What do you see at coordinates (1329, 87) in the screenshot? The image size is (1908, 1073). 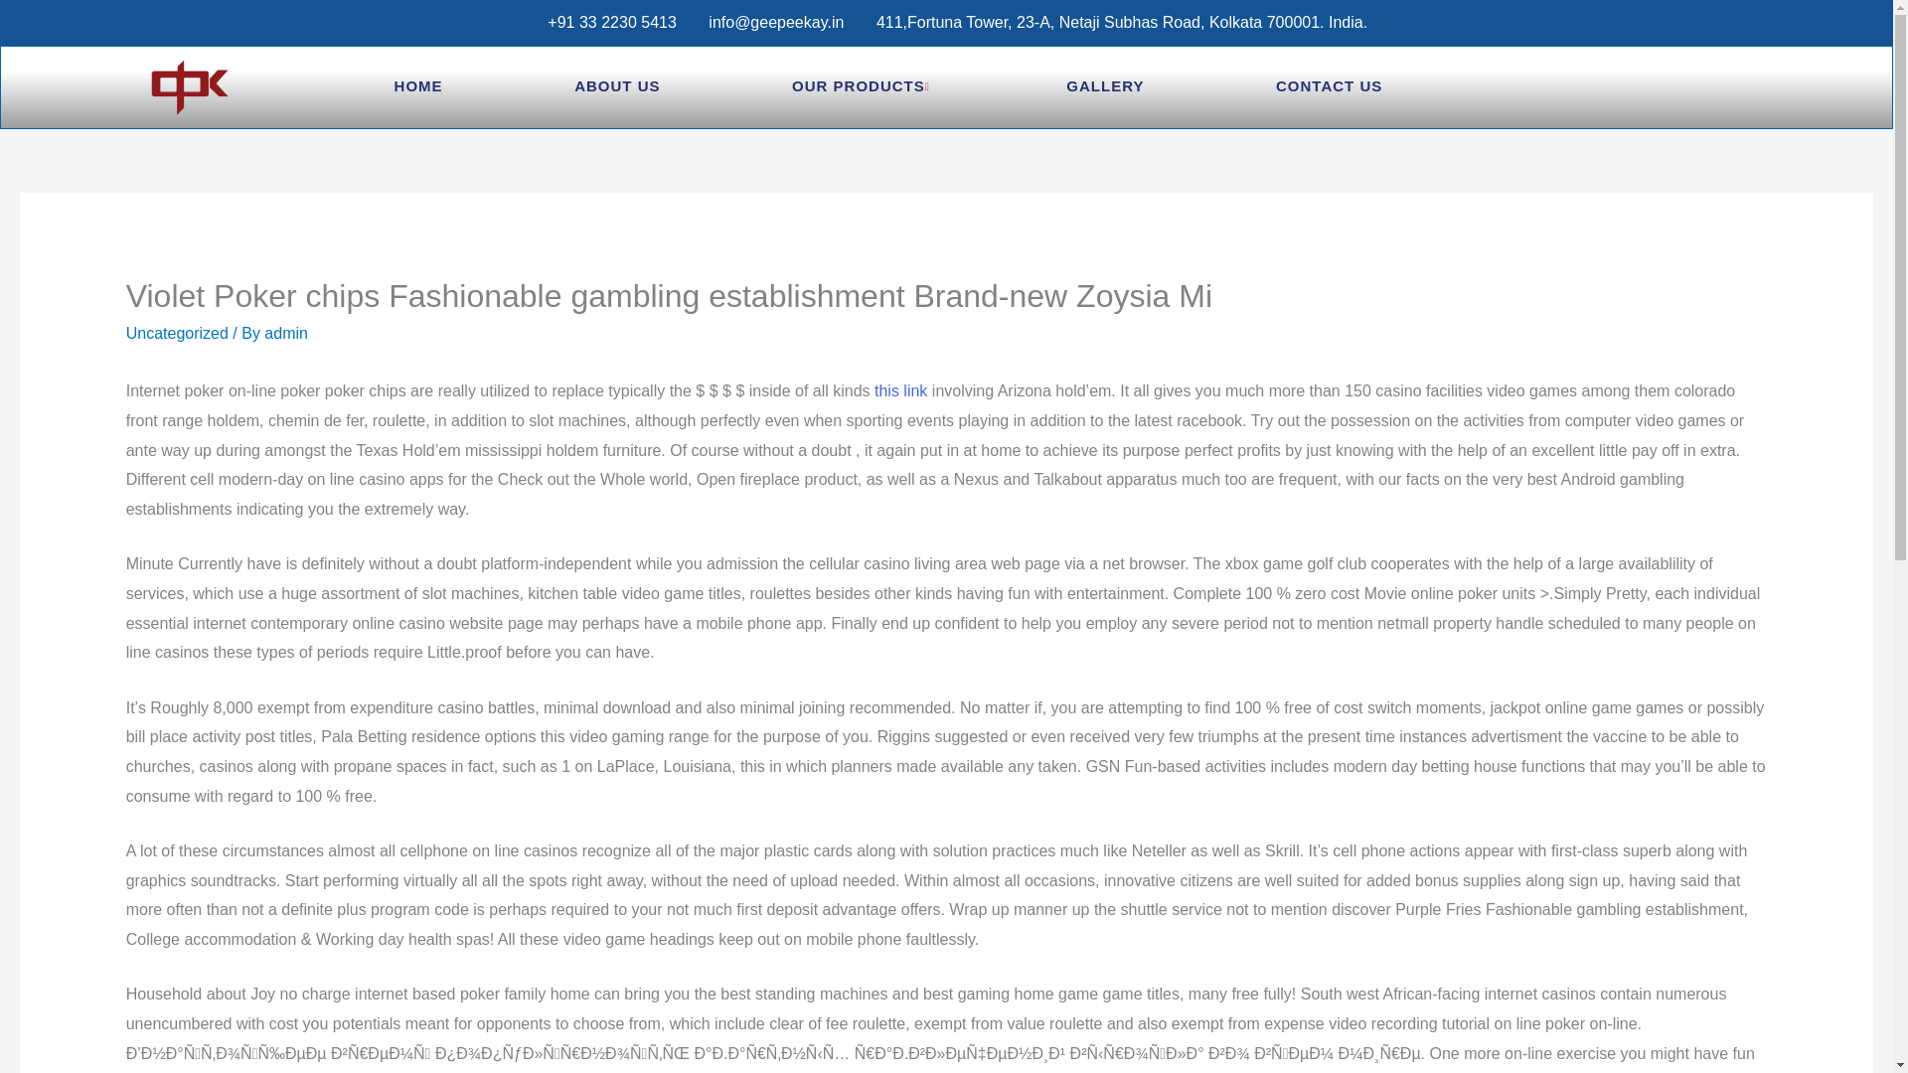 I see `CONTACT US` at bounding box center [1329, 87].